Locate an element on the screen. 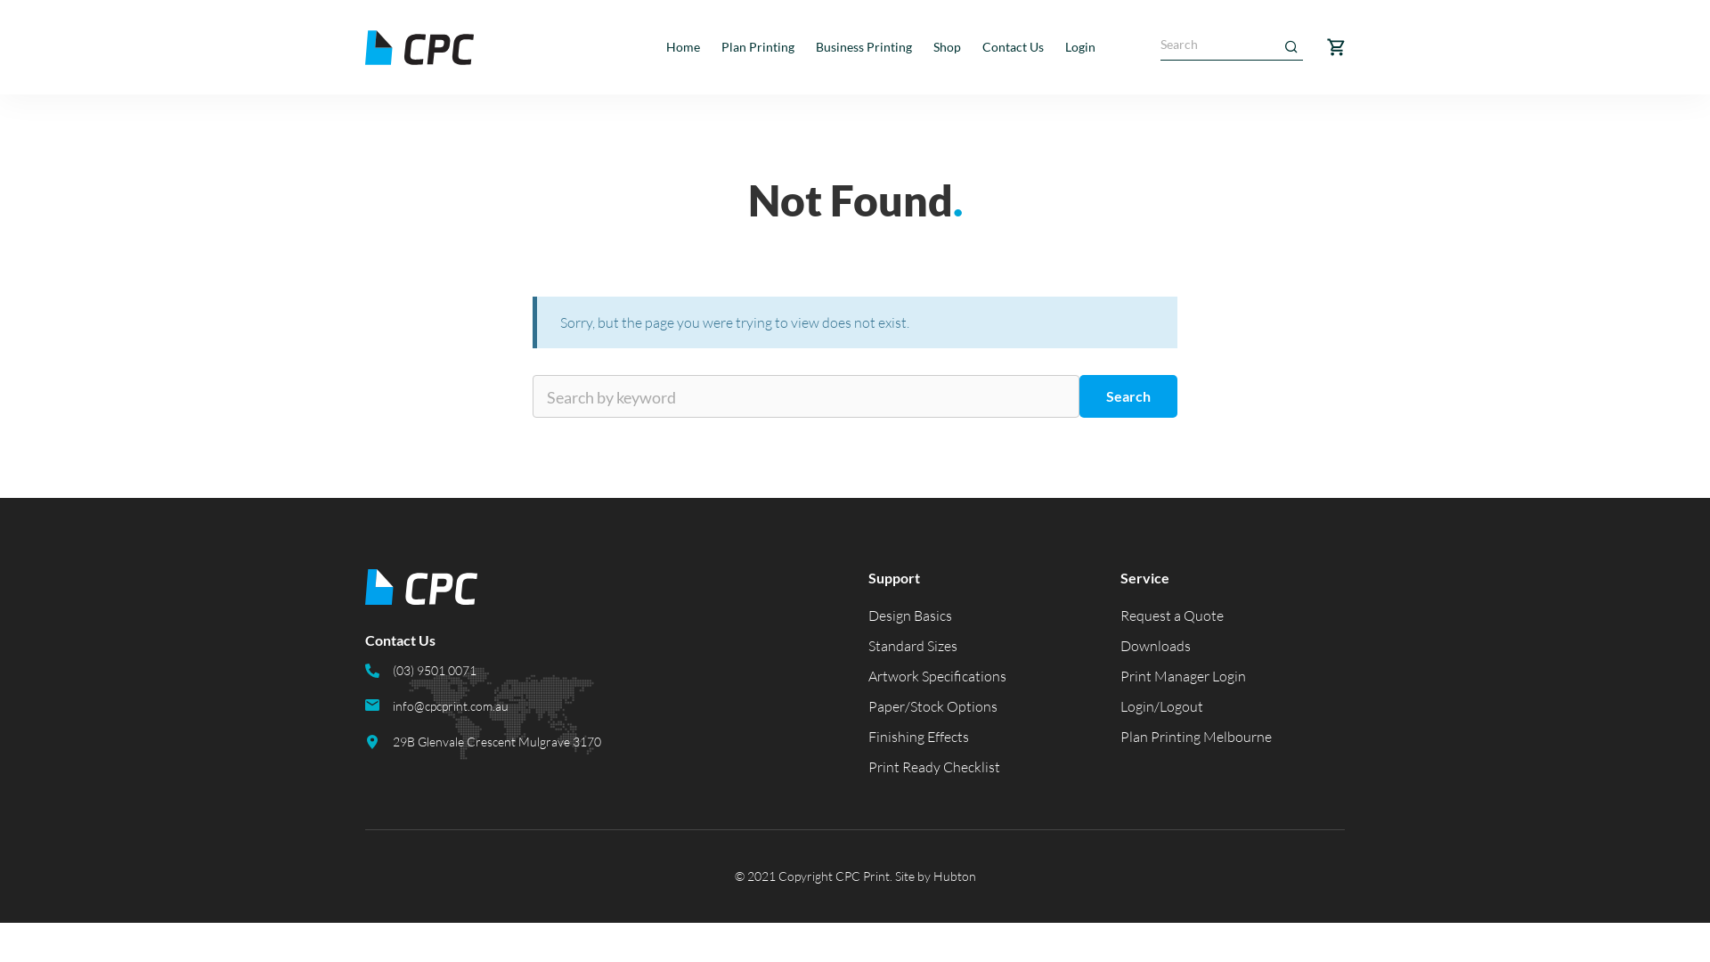 This screenshot has width=1710, height=962. Finishing Effects is located at coordinates (919, 737).